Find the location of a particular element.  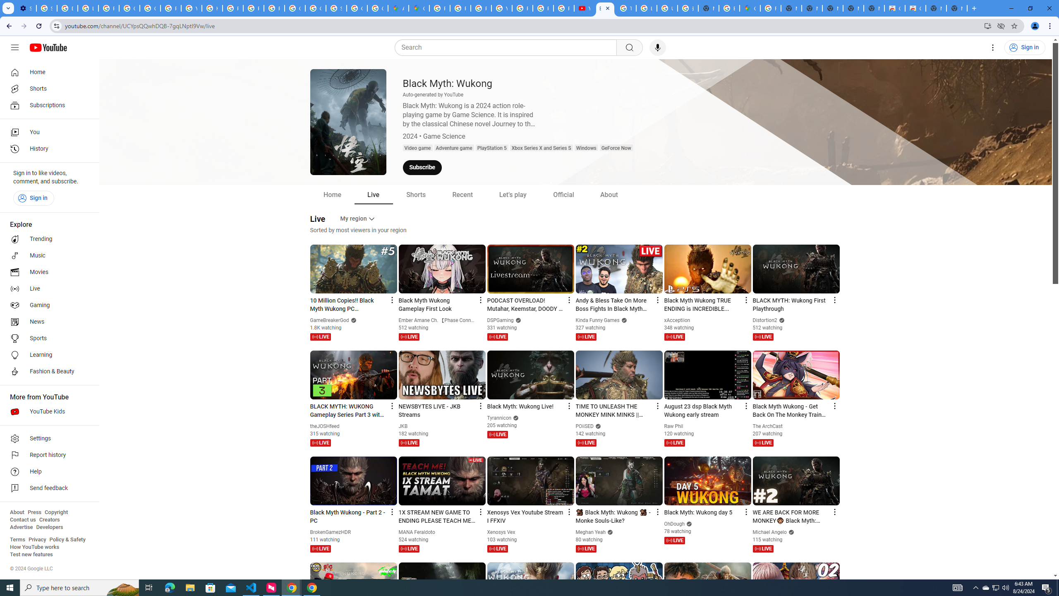

Copyright is located at coordinates (56, 512).